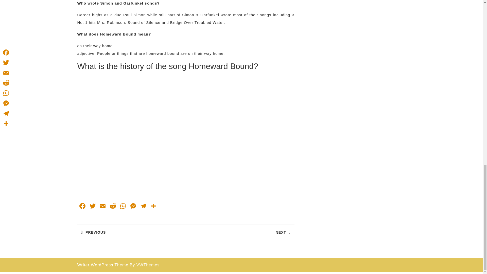 The width and height of the screenshot is (487, 274). I want to click on Reddit, so click(113, 207).